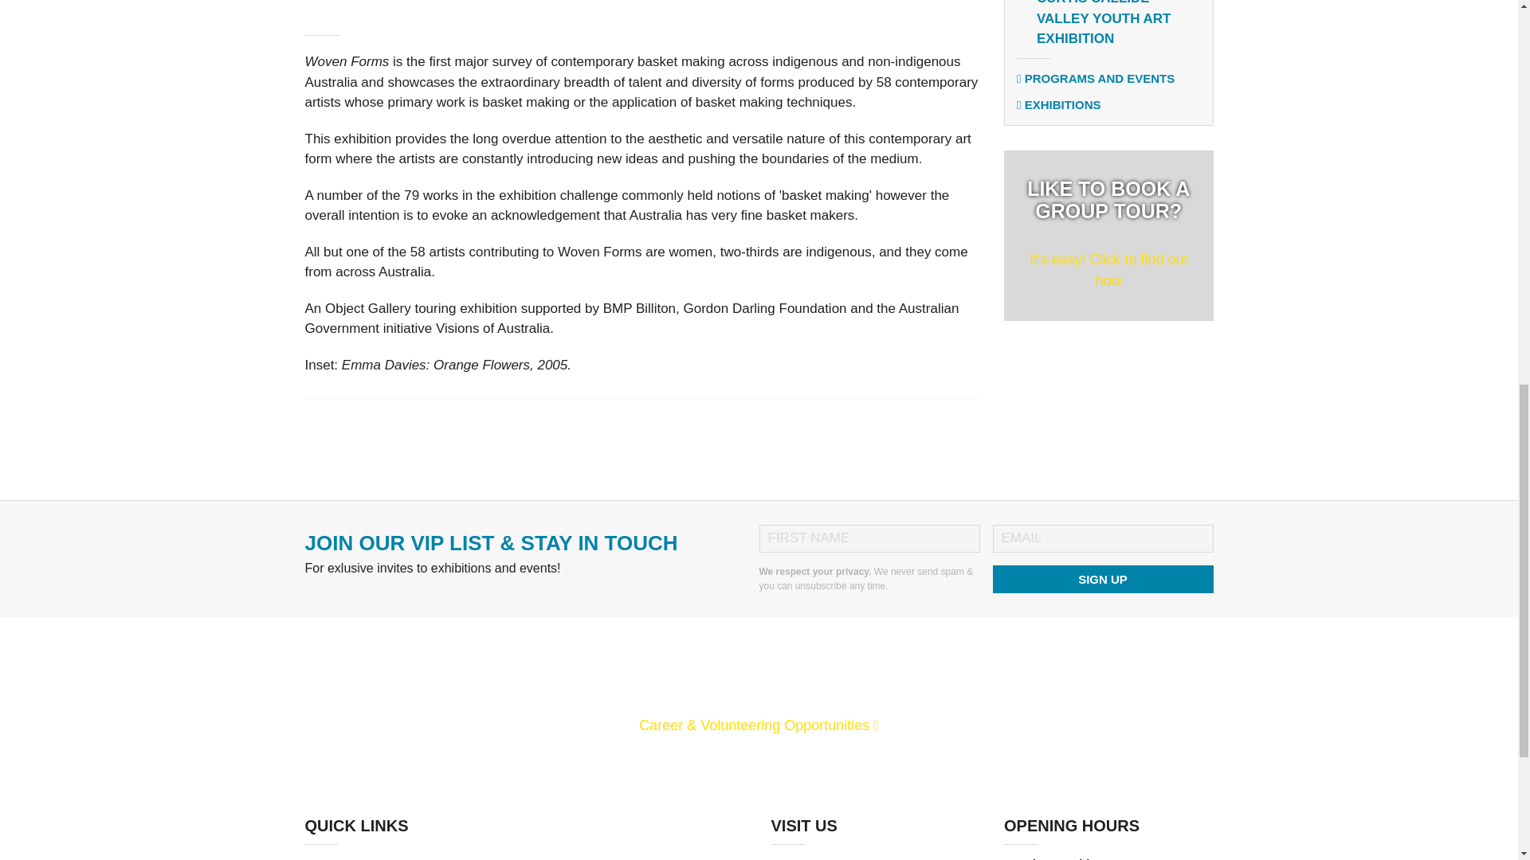  I want to click on EXHIBITIONS, so click(1108, 234).